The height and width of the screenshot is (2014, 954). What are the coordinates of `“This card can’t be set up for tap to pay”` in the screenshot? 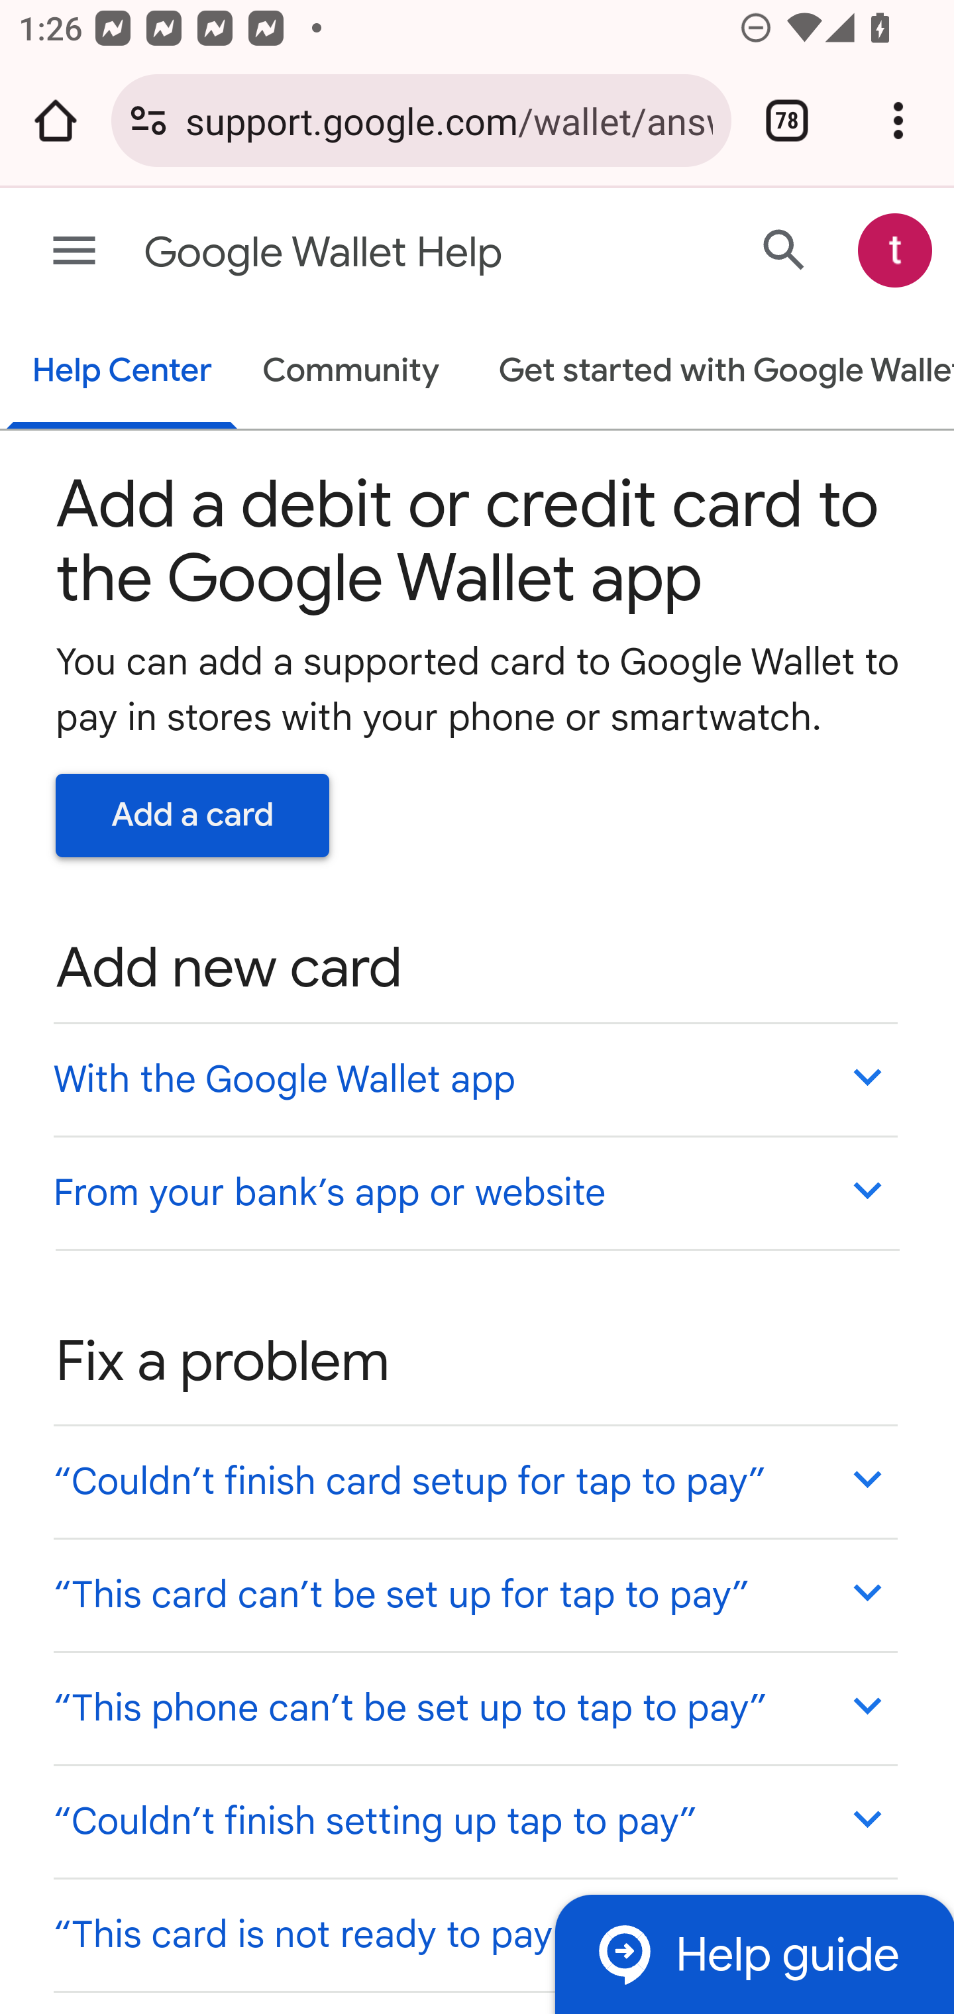 It's located at (474, 1594).